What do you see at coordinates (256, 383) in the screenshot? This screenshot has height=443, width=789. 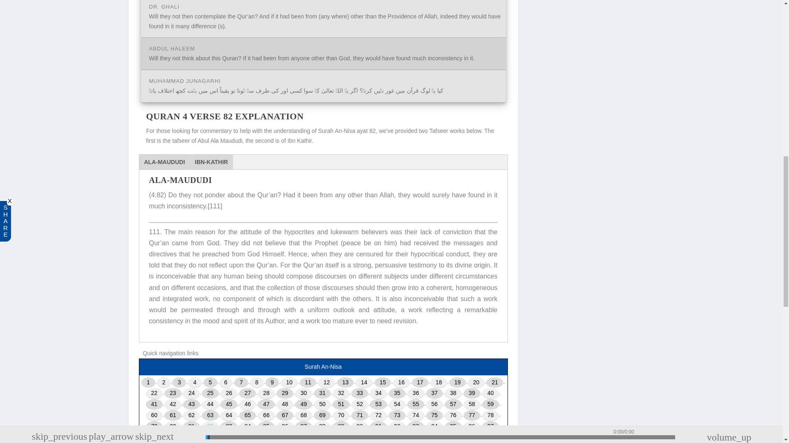 I see `8` at bounding box center [256, 383].